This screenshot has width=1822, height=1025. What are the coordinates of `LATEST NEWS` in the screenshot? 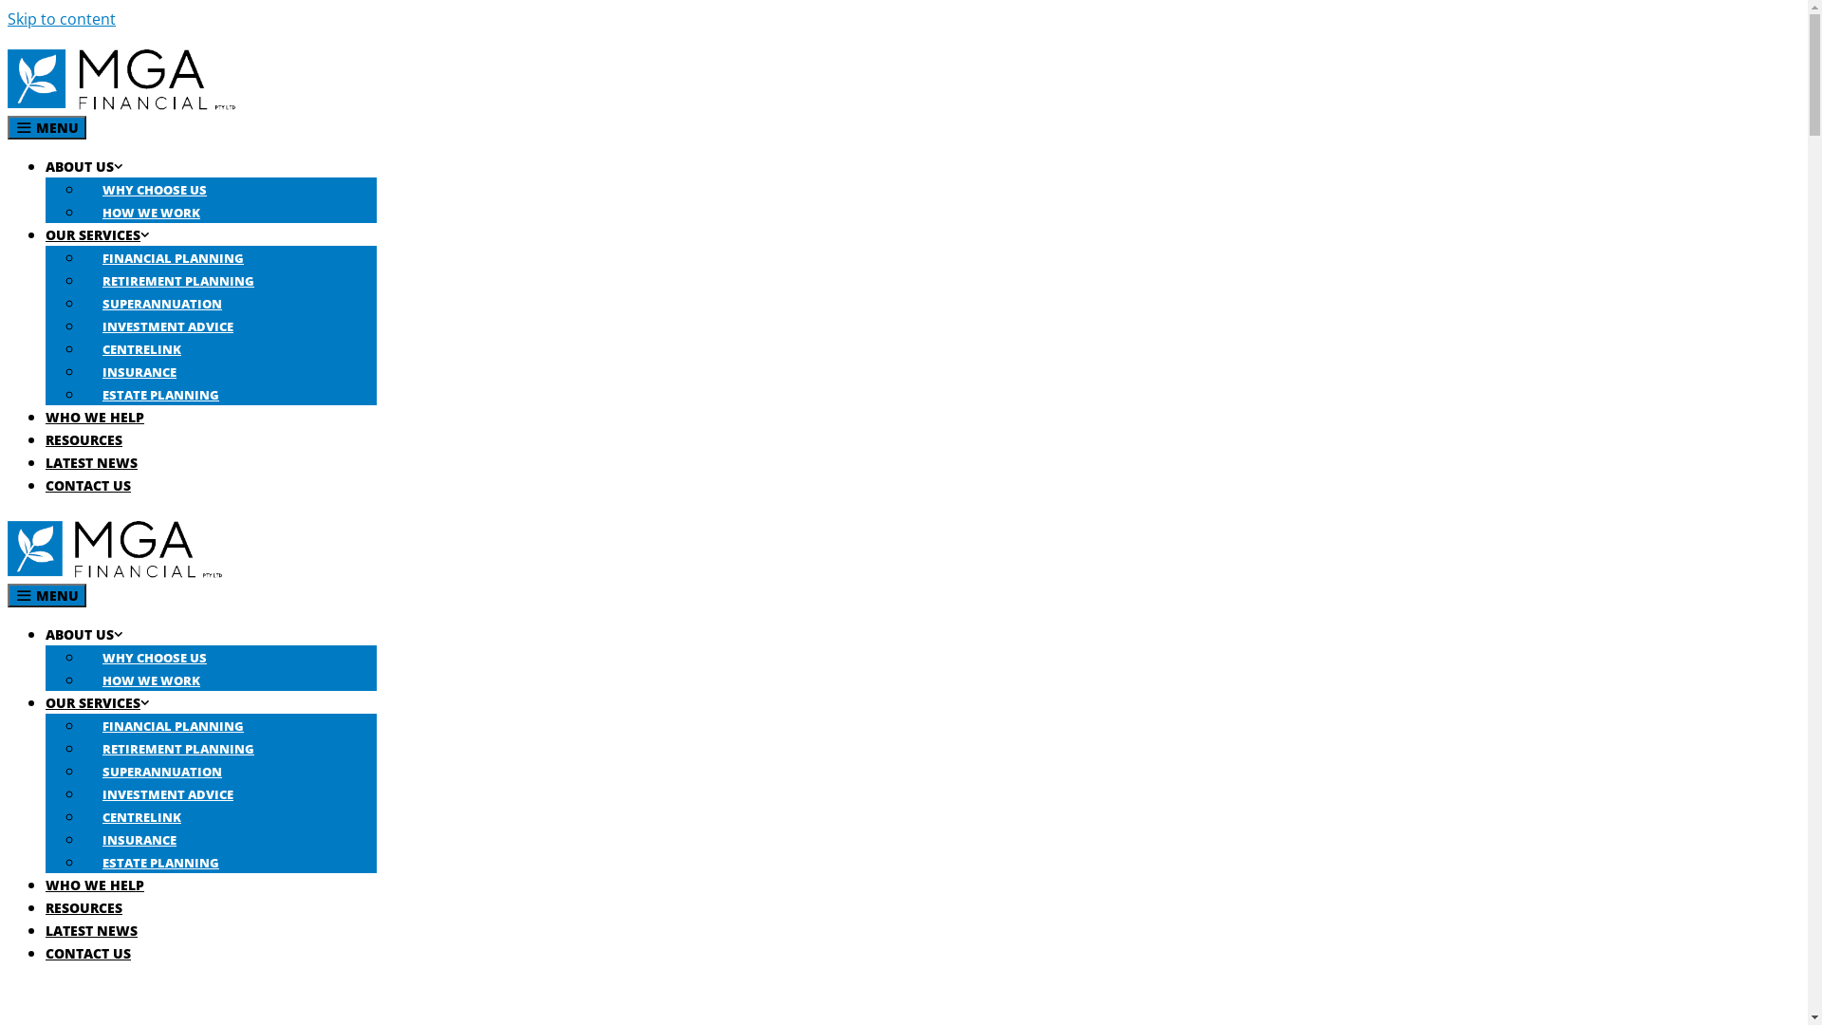 It's located at (91, 463).